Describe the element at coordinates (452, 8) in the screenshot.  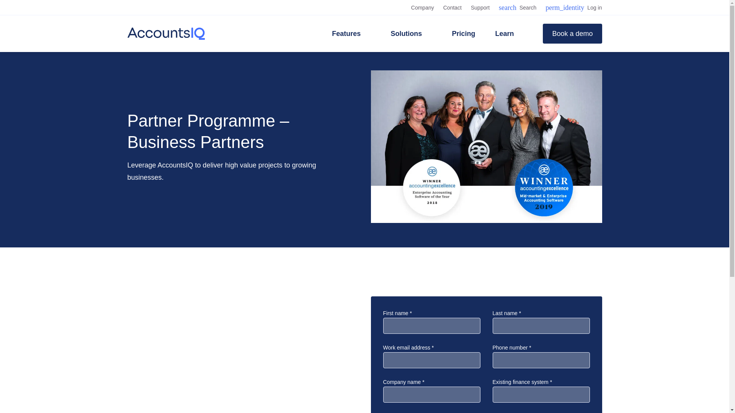
I see `Contact` at that location.